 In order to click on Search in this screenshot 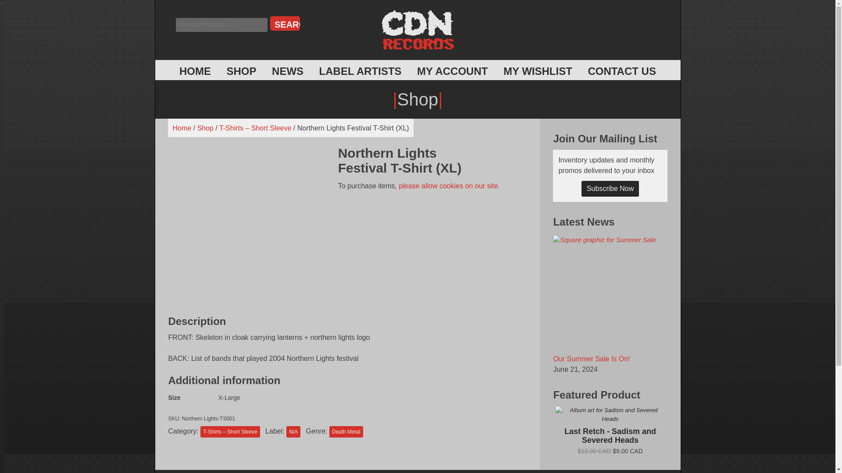, I will do `click(285, 23)`.